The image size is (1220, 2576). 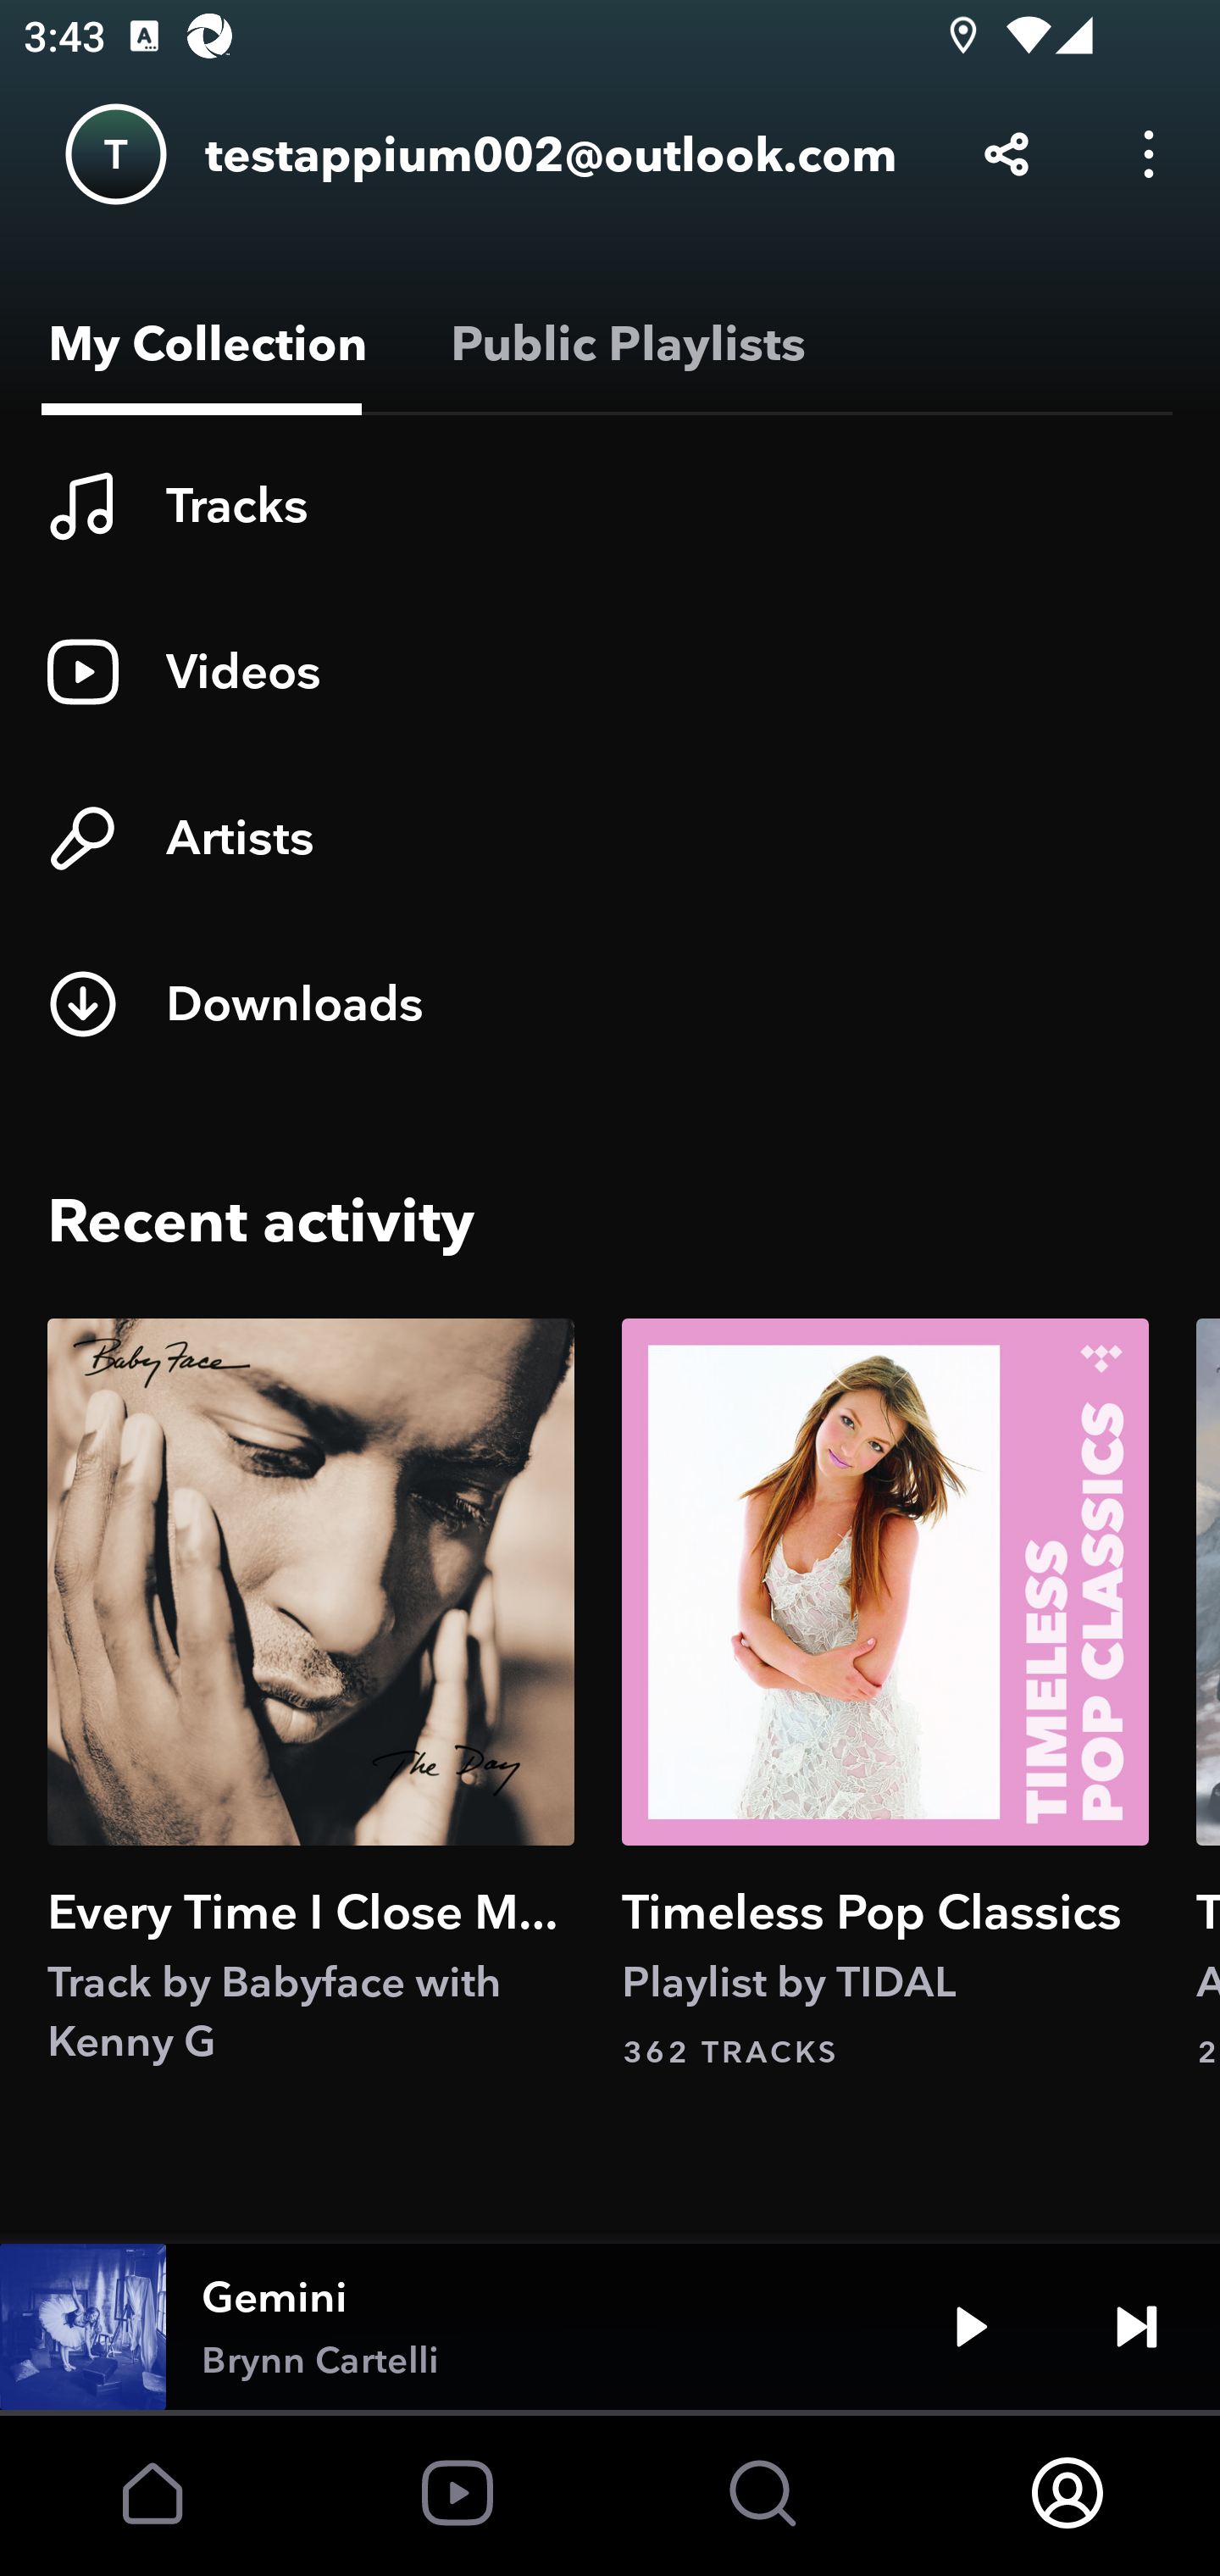 I want to click on Options, so click(x=1149, y=154).